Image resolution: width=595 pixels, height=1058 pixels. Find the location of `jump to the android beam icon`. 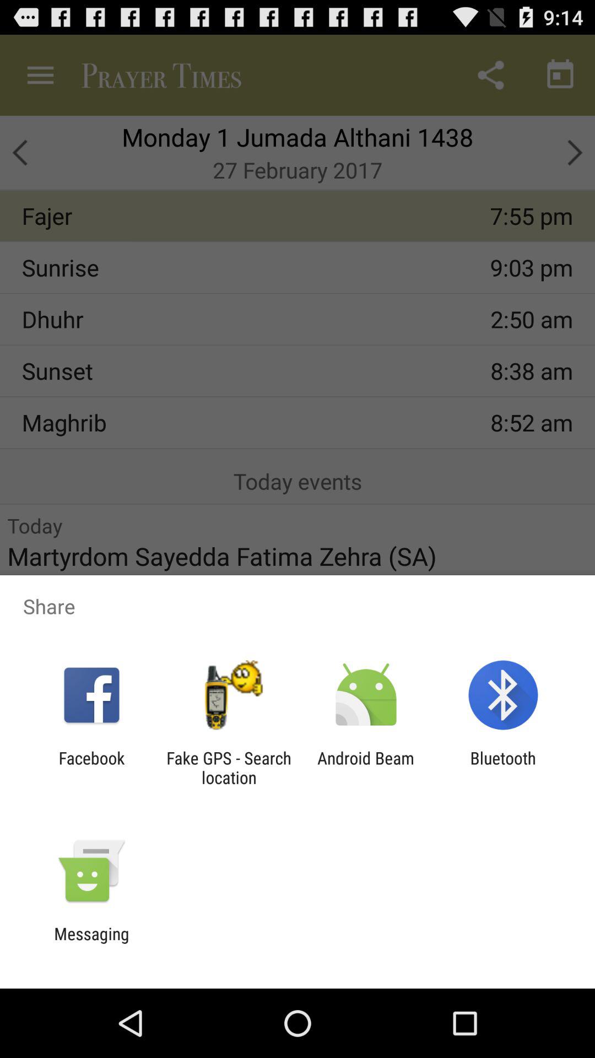

jump to the android beam icon is located at coordinates (366, 768).